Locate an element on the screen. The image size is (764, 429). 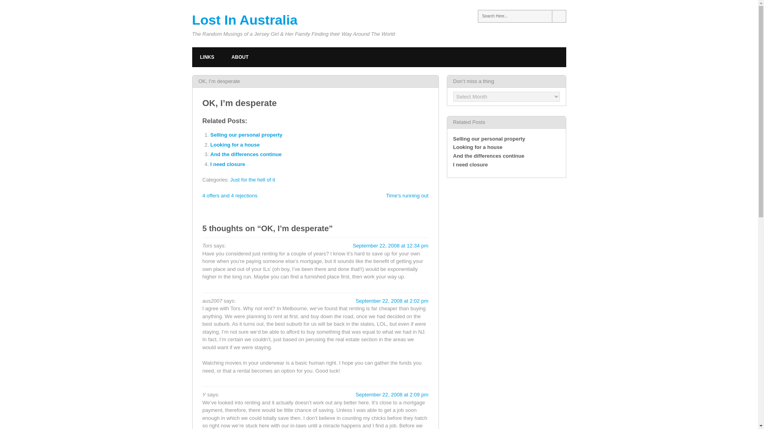
I need closure is located at coordinates (470, 164).